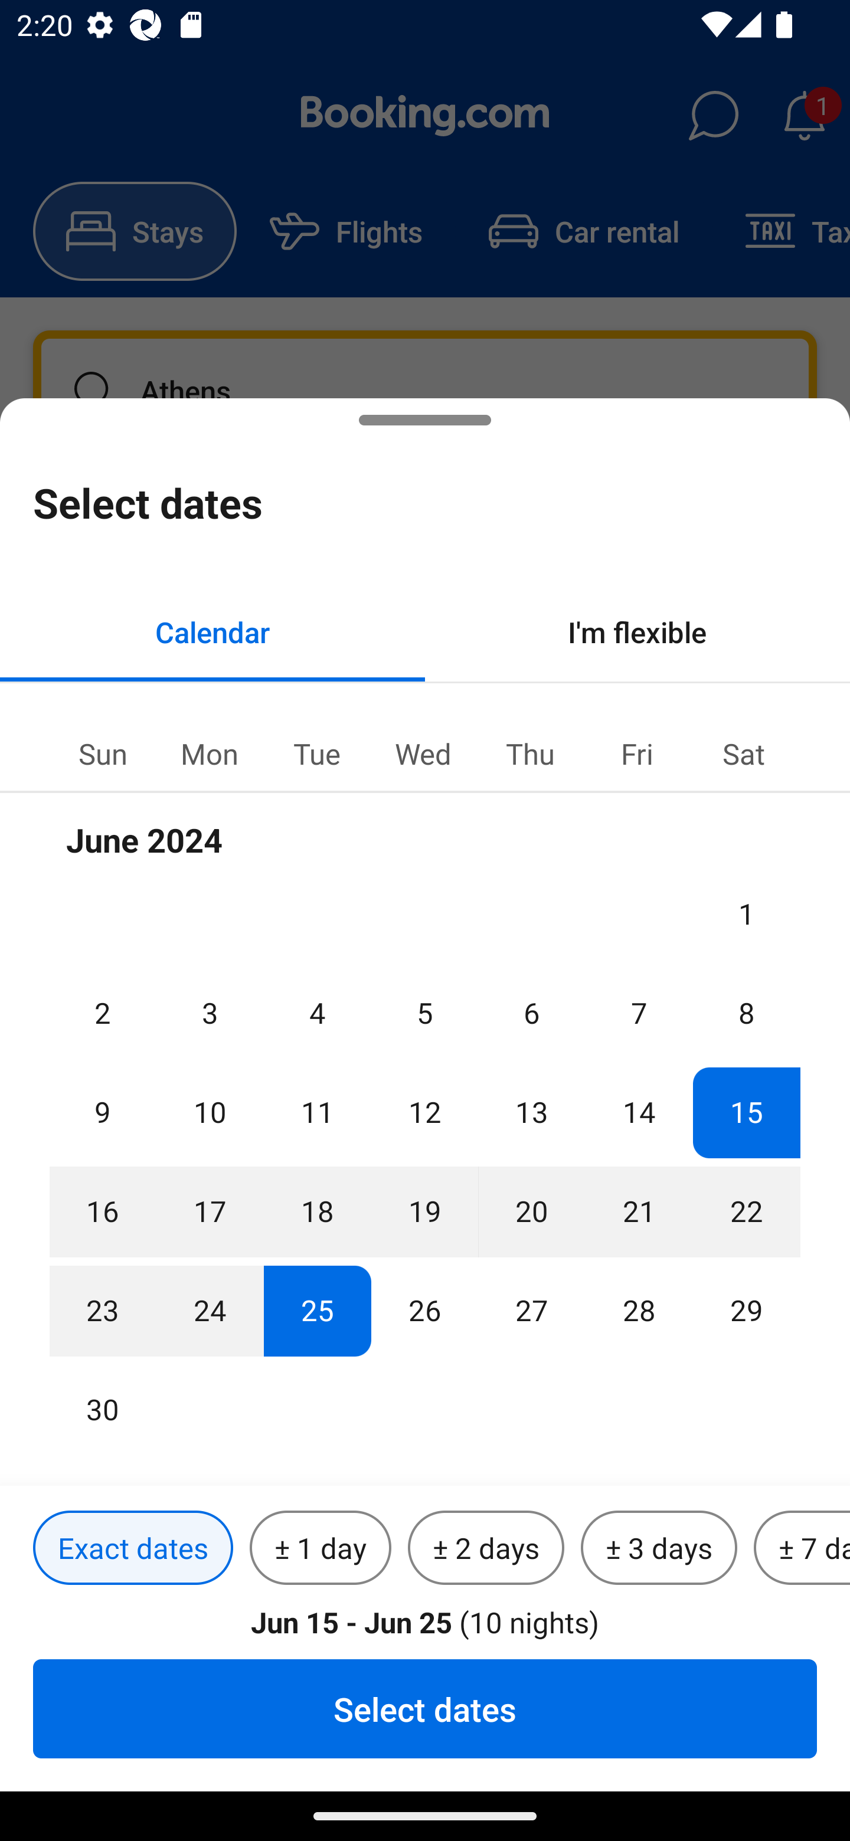  I want to click on Exact dates, so click(133, 1548).